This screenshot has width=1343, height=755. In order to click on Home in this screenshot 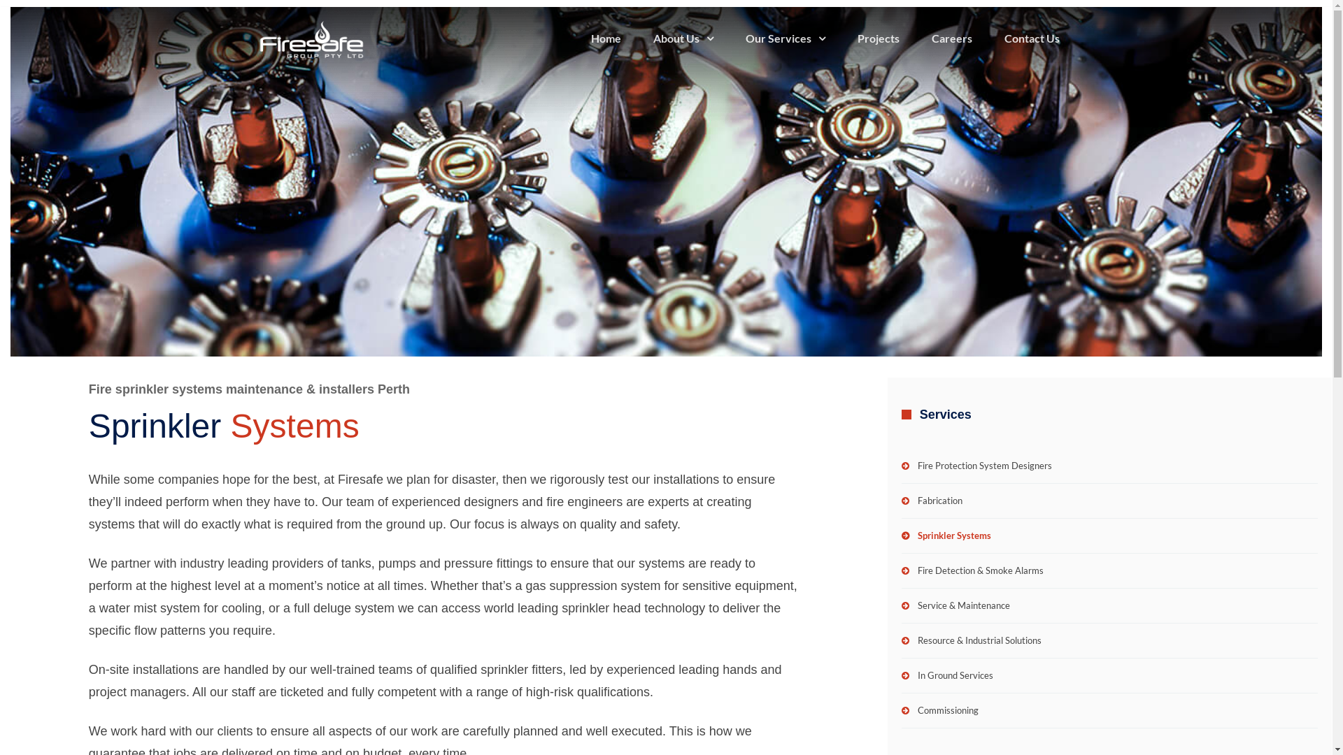, I will do `click(606, 39)`.